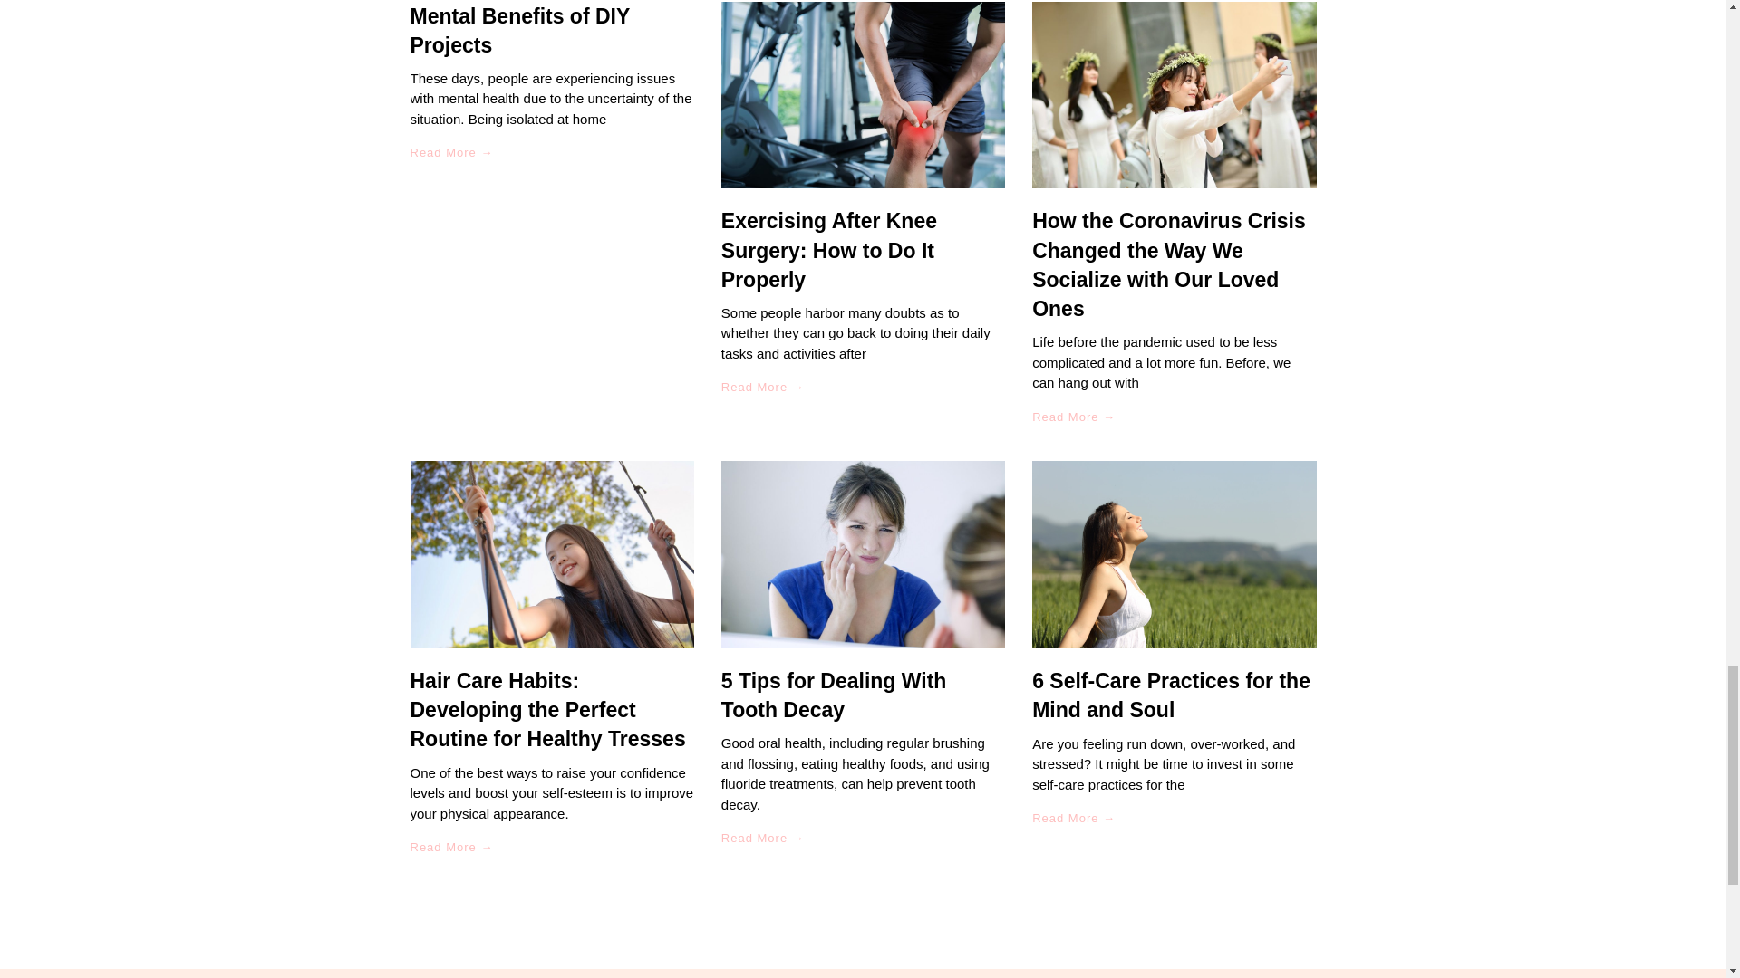 The height and width of the screenshot is (978, 1740). Describe the element at coordinates (518, 31) in the screenshot. I see `Mental Benefits of DIY Projects` at that location.